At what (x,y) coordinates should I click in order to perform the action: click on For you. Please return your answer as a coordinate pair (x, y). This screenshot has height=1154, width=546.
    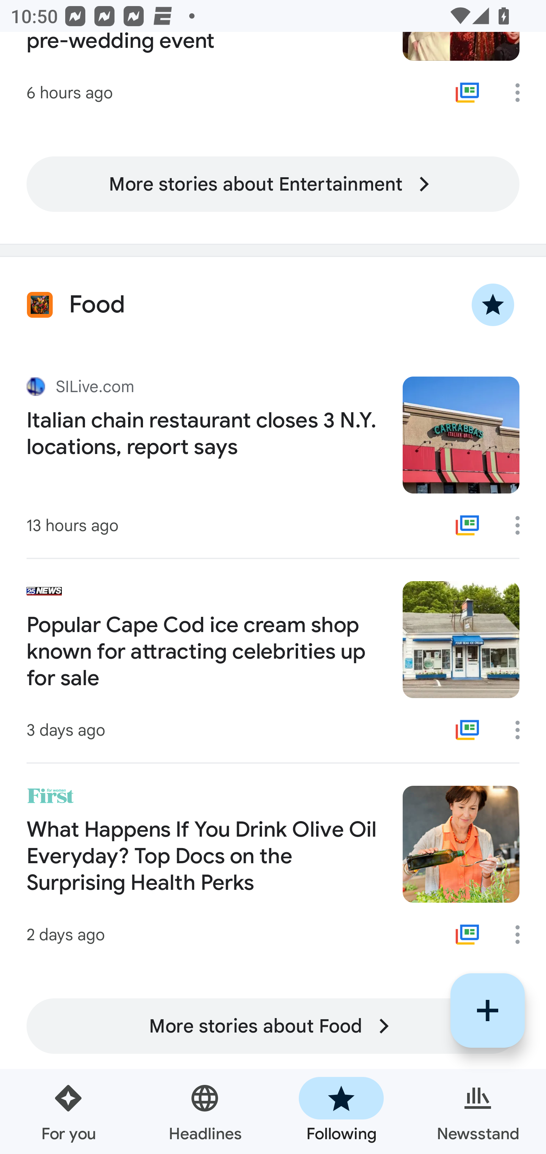
    Looking at the image, I should click on (68, 1111).